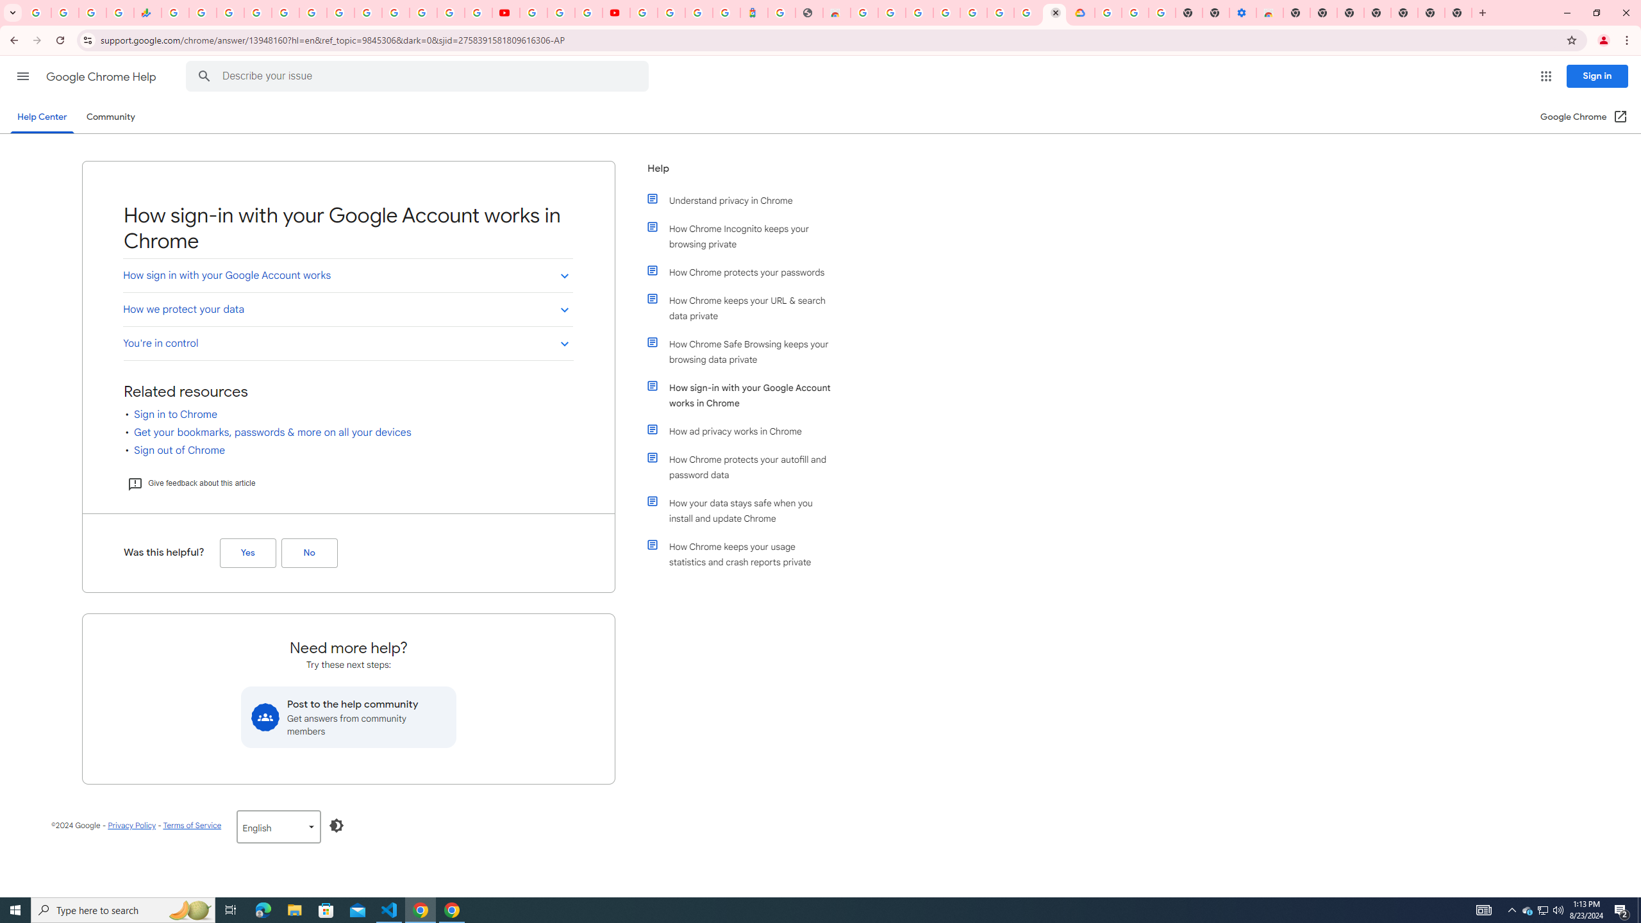 The width and height of the screenshot is (1641, 923). What do you see at coordinates (746, 395) in the screenshot?
I see `How sign-in with your Google Account works in Chrome` at bounding box center [746, 395].